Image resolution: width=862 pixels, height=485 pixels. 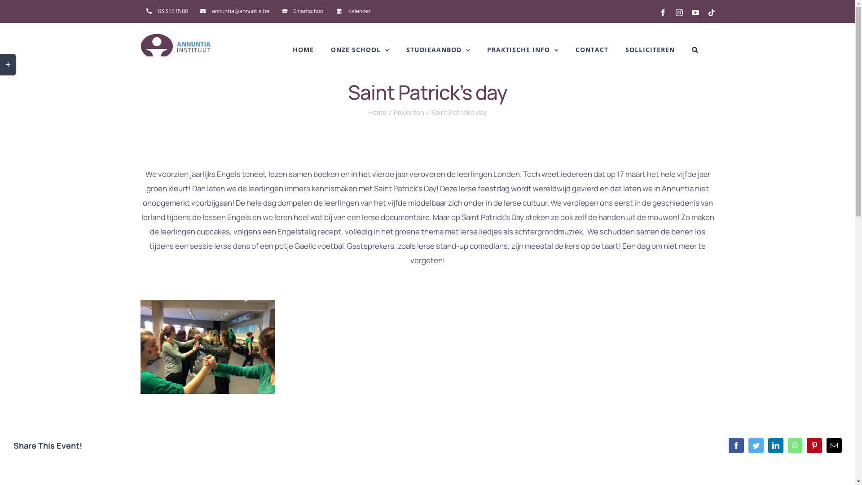 I want to click on Kalender, so click(x=353, y=11).